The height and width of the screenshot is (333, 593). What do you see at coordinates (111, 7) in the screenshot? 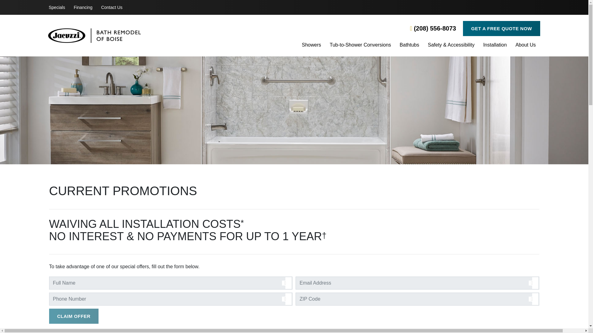
I see `Contact Us` at bounding box center [111, 7].